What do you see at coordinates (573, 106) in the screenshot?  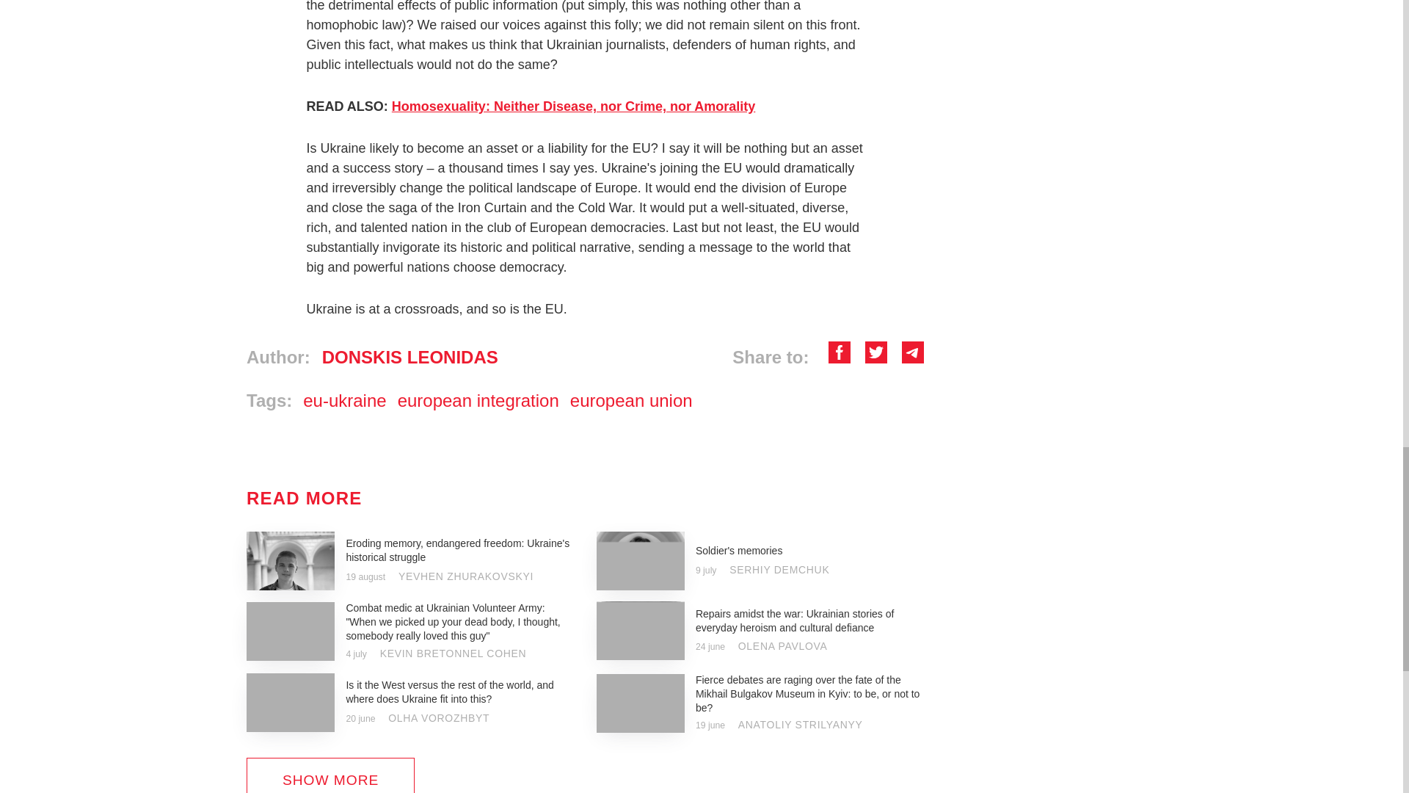 I see `Homosexuality: Neither Disease, nor Crime, nor Amorality` at bounding box center [573, 106].